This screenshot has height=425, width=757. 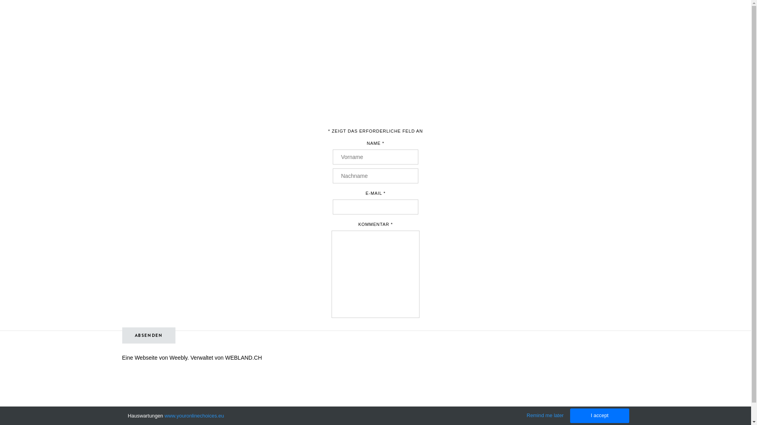 What do you see at coordinates (545, 416) in the screenshot?
I see `Remind me later` at bounding box center [545, 416].